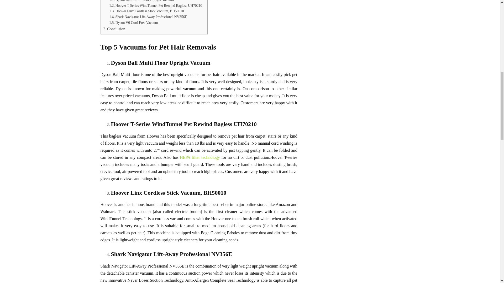 Image resolution: width=504 pixels, height=283 pixels. What do you see at coordinates (114, 29) in the screenshot?
I see `Conclusion` at bounding box center [114, 29].